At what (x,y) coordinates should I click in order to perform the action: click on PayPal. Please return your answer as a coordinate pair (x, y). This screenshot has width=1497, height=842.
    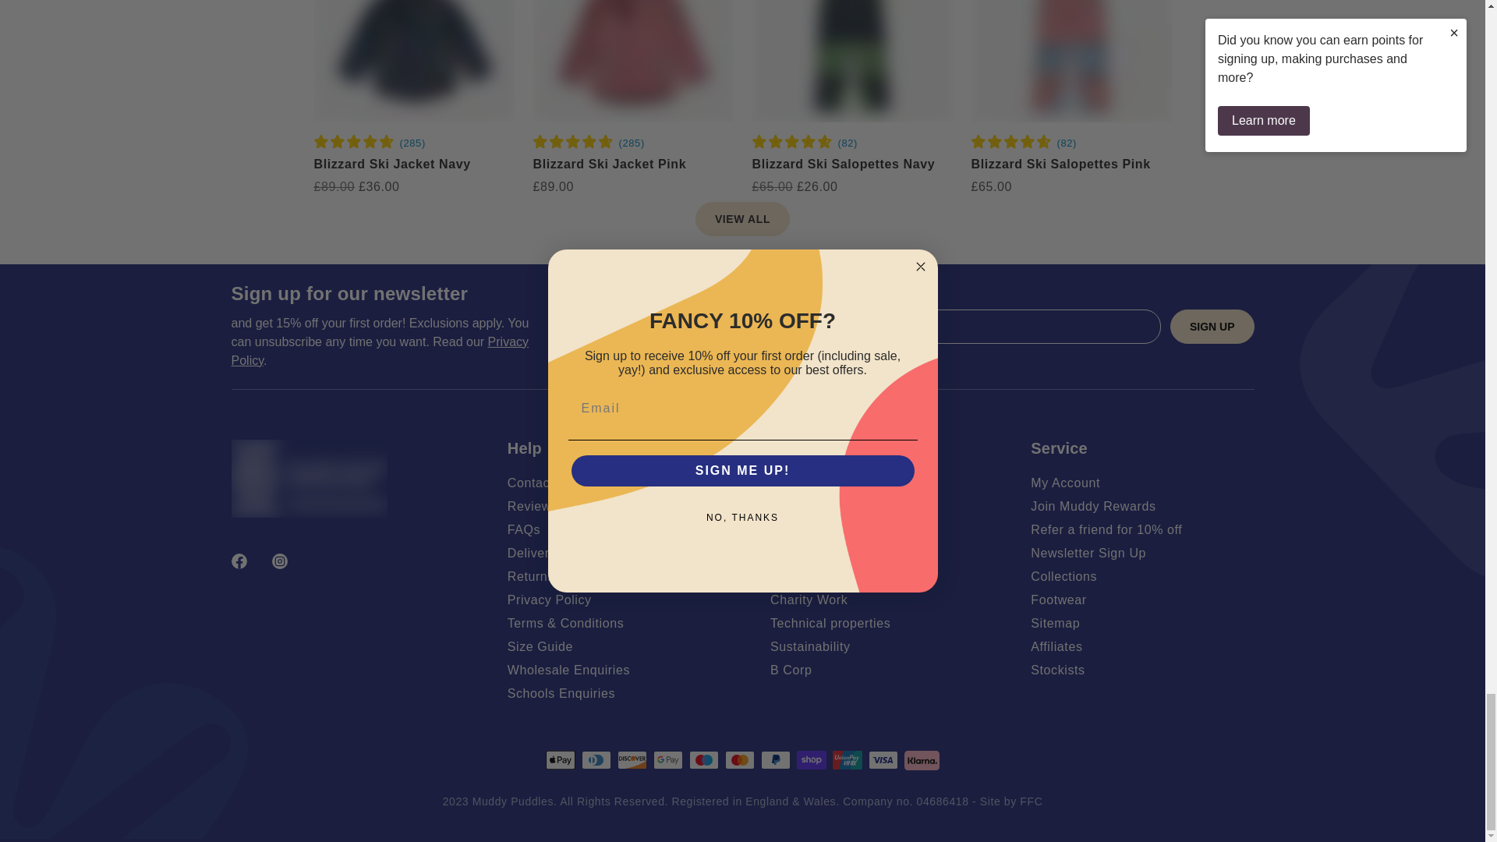
    Looking at the image, I should click on (775, 760).